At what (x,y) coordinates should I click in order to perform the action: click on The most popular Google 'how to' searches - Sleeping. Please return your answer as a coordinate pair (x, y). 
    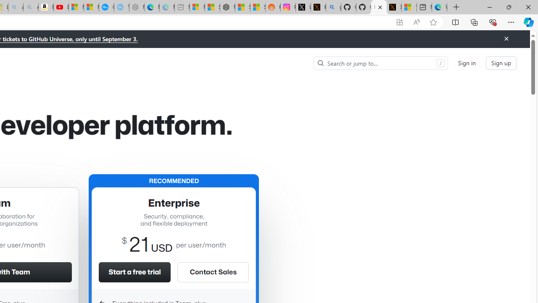
    Looking at the image, I should click on (121, 8).